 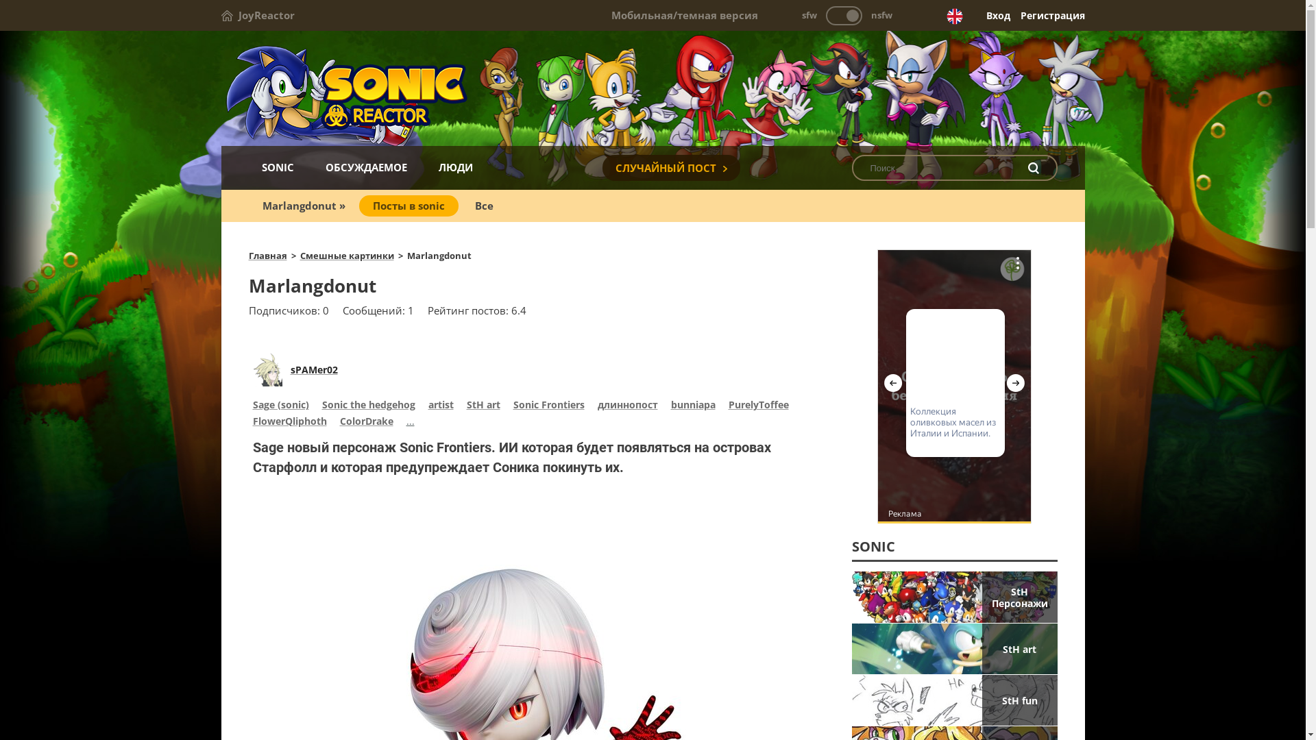 What do you see at coordinates (483, 406) in the screenshot?
I see `StH art` at bounding box center [483, 406].